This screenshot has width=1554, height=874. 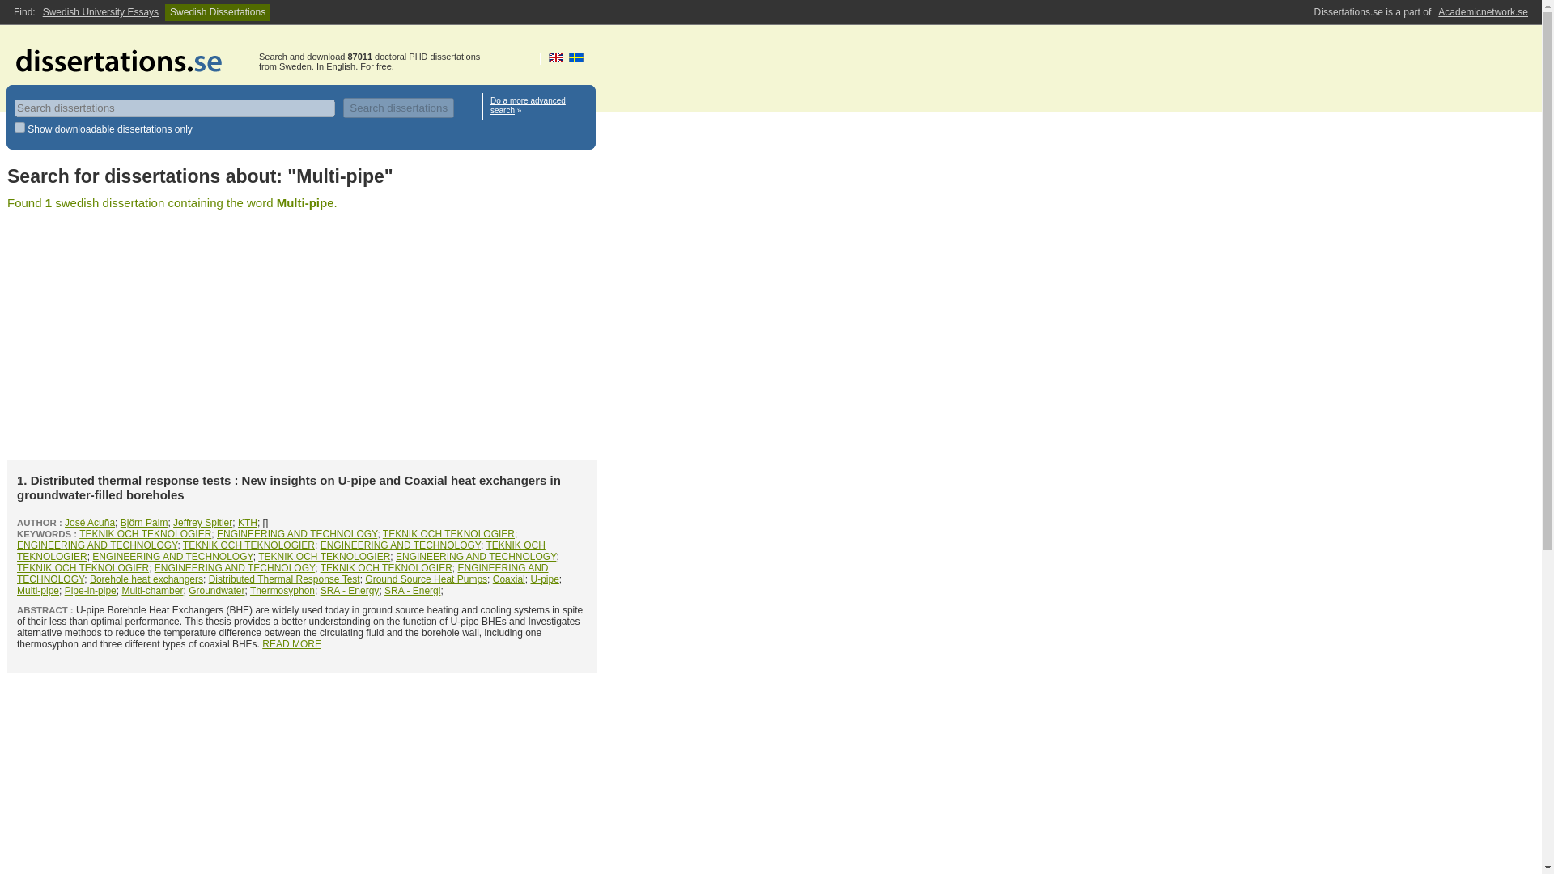 What do you see at coordinates (146, 579) in the screenshot?
I see `Borehole heat exchangers` at bounding box center [146, 579].